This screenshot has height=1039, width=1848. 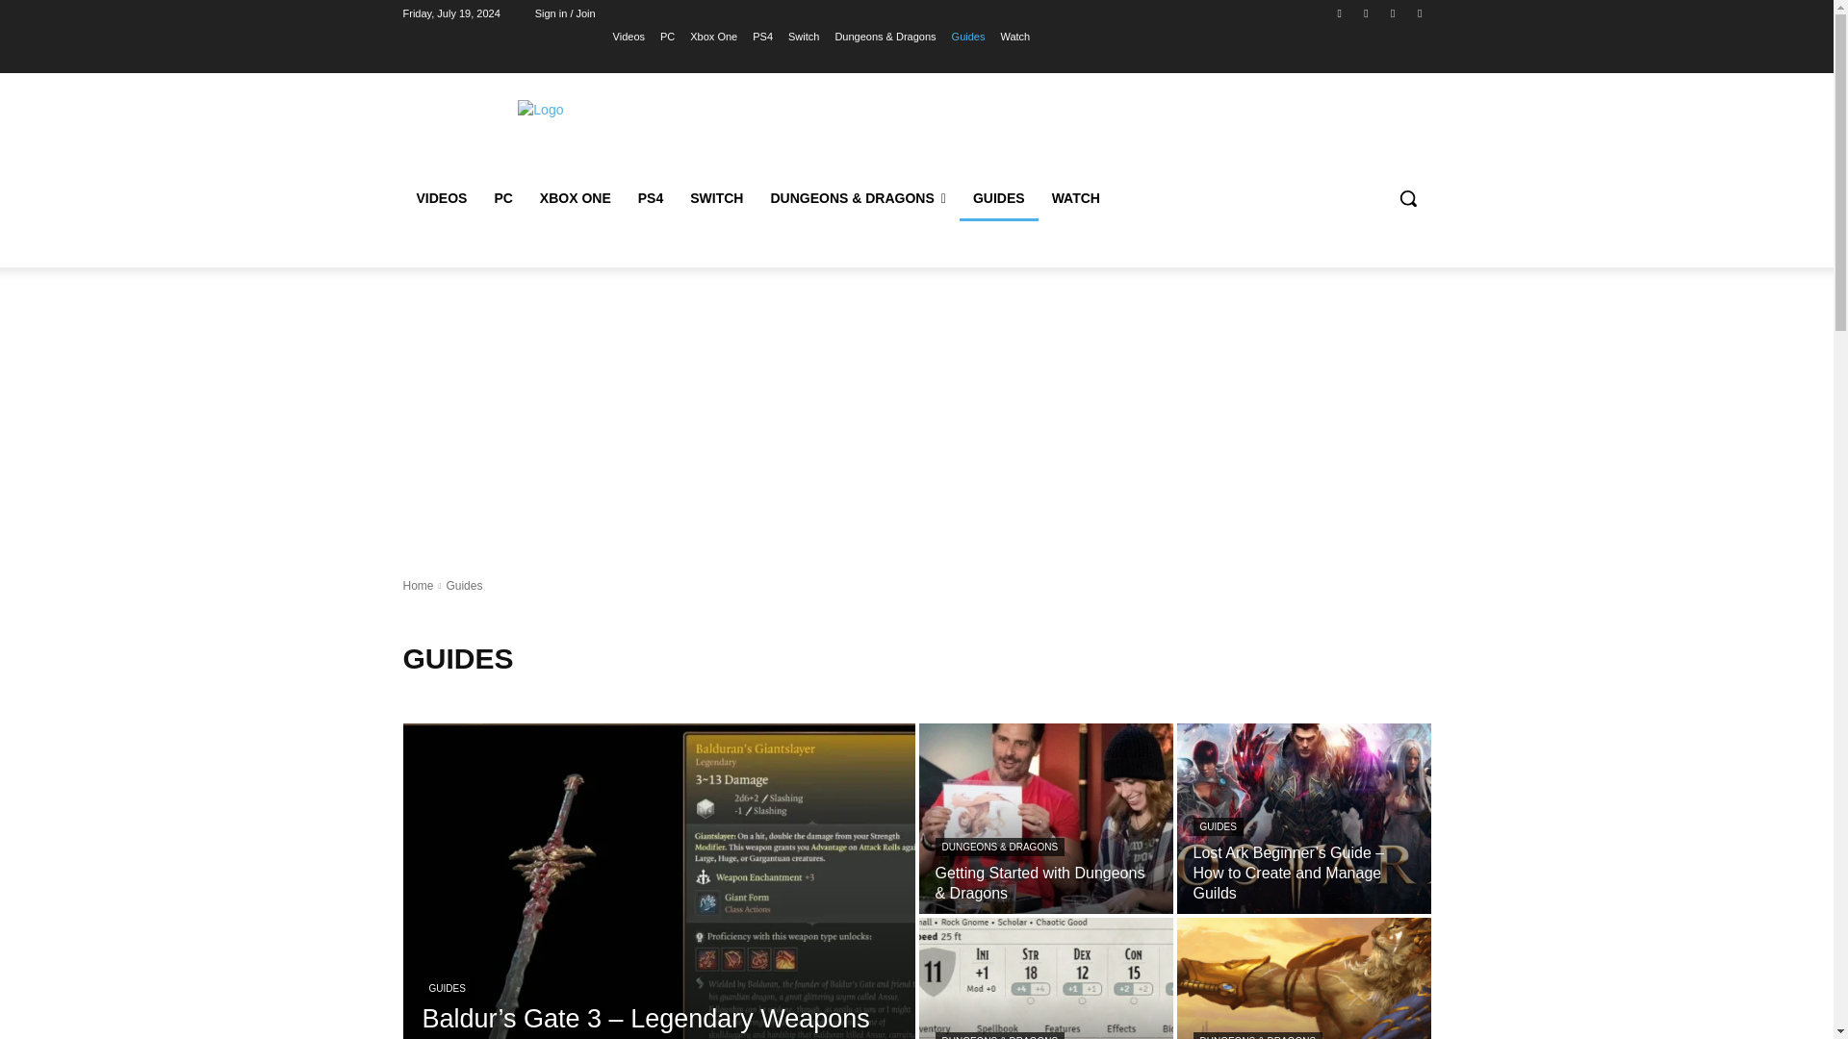 What do you see at coordinates (968, 36) in the screenshot?
I see `Guides` at bounding box center [968, 36].